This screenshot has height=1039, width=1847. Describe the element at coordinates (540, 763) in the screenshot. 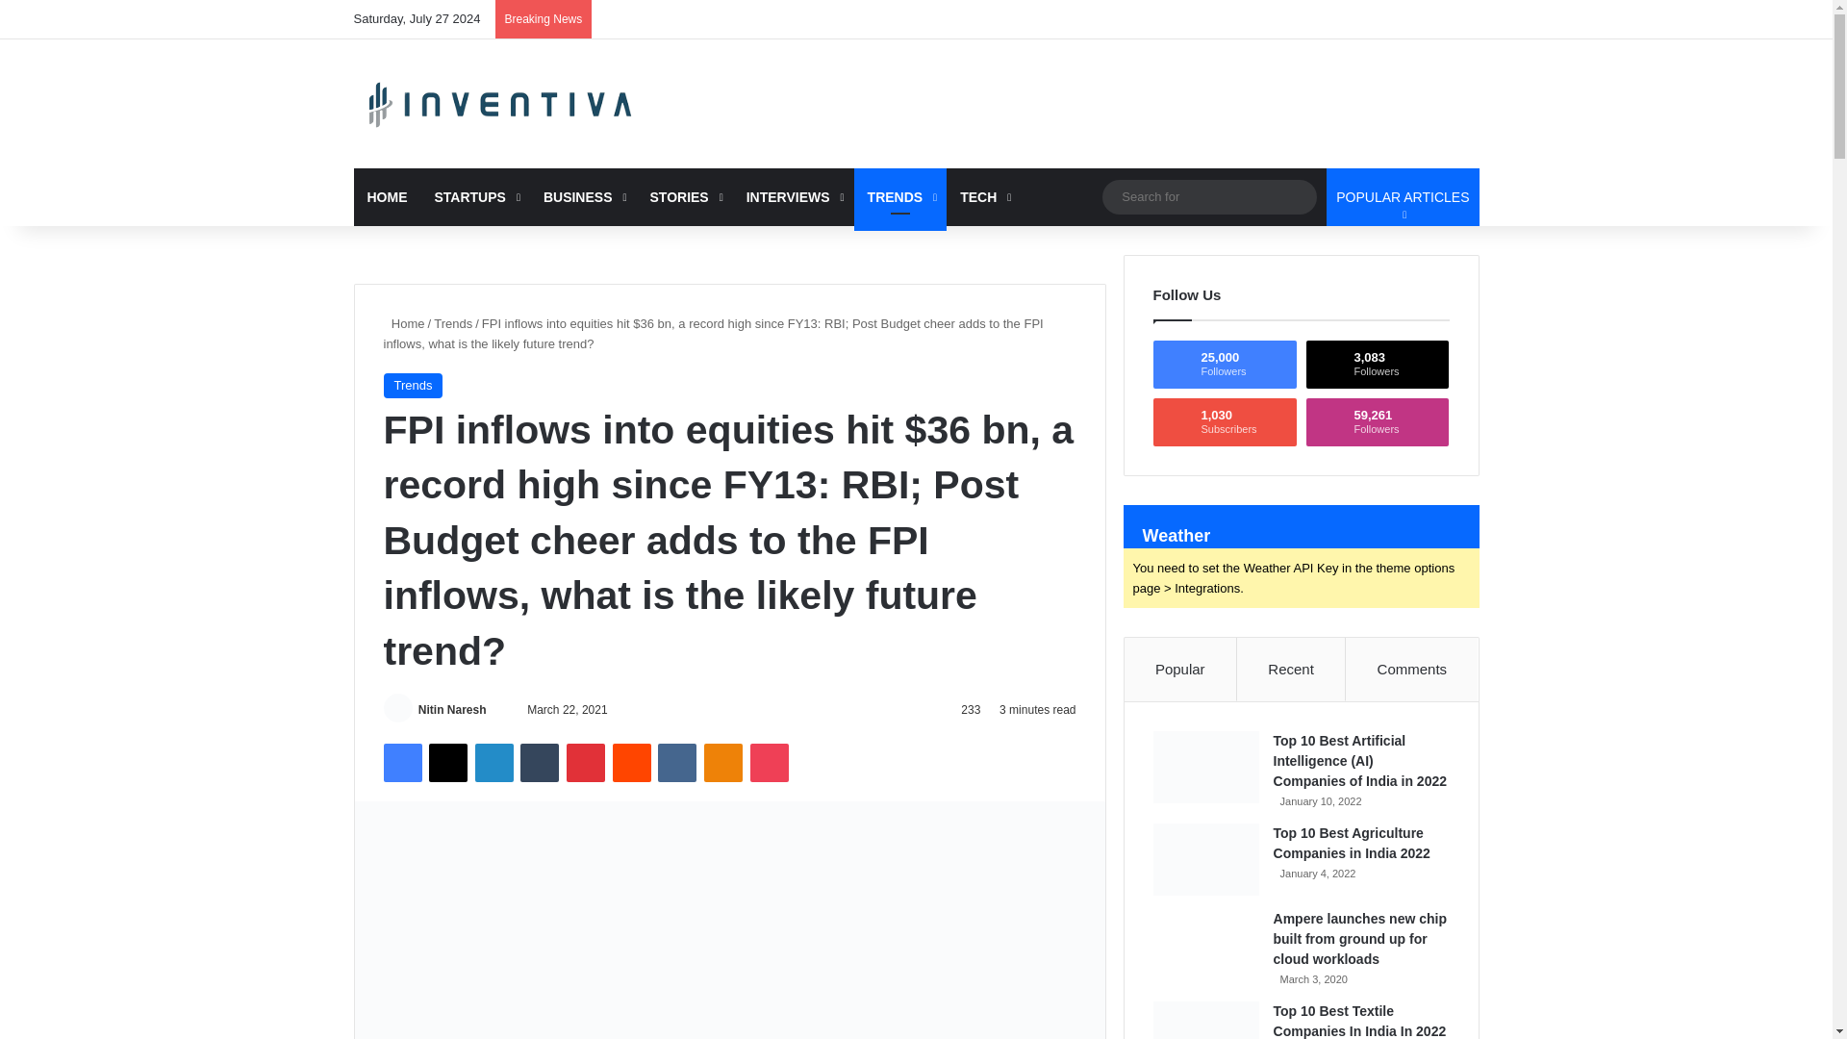

I see `Tumblr` at that location.